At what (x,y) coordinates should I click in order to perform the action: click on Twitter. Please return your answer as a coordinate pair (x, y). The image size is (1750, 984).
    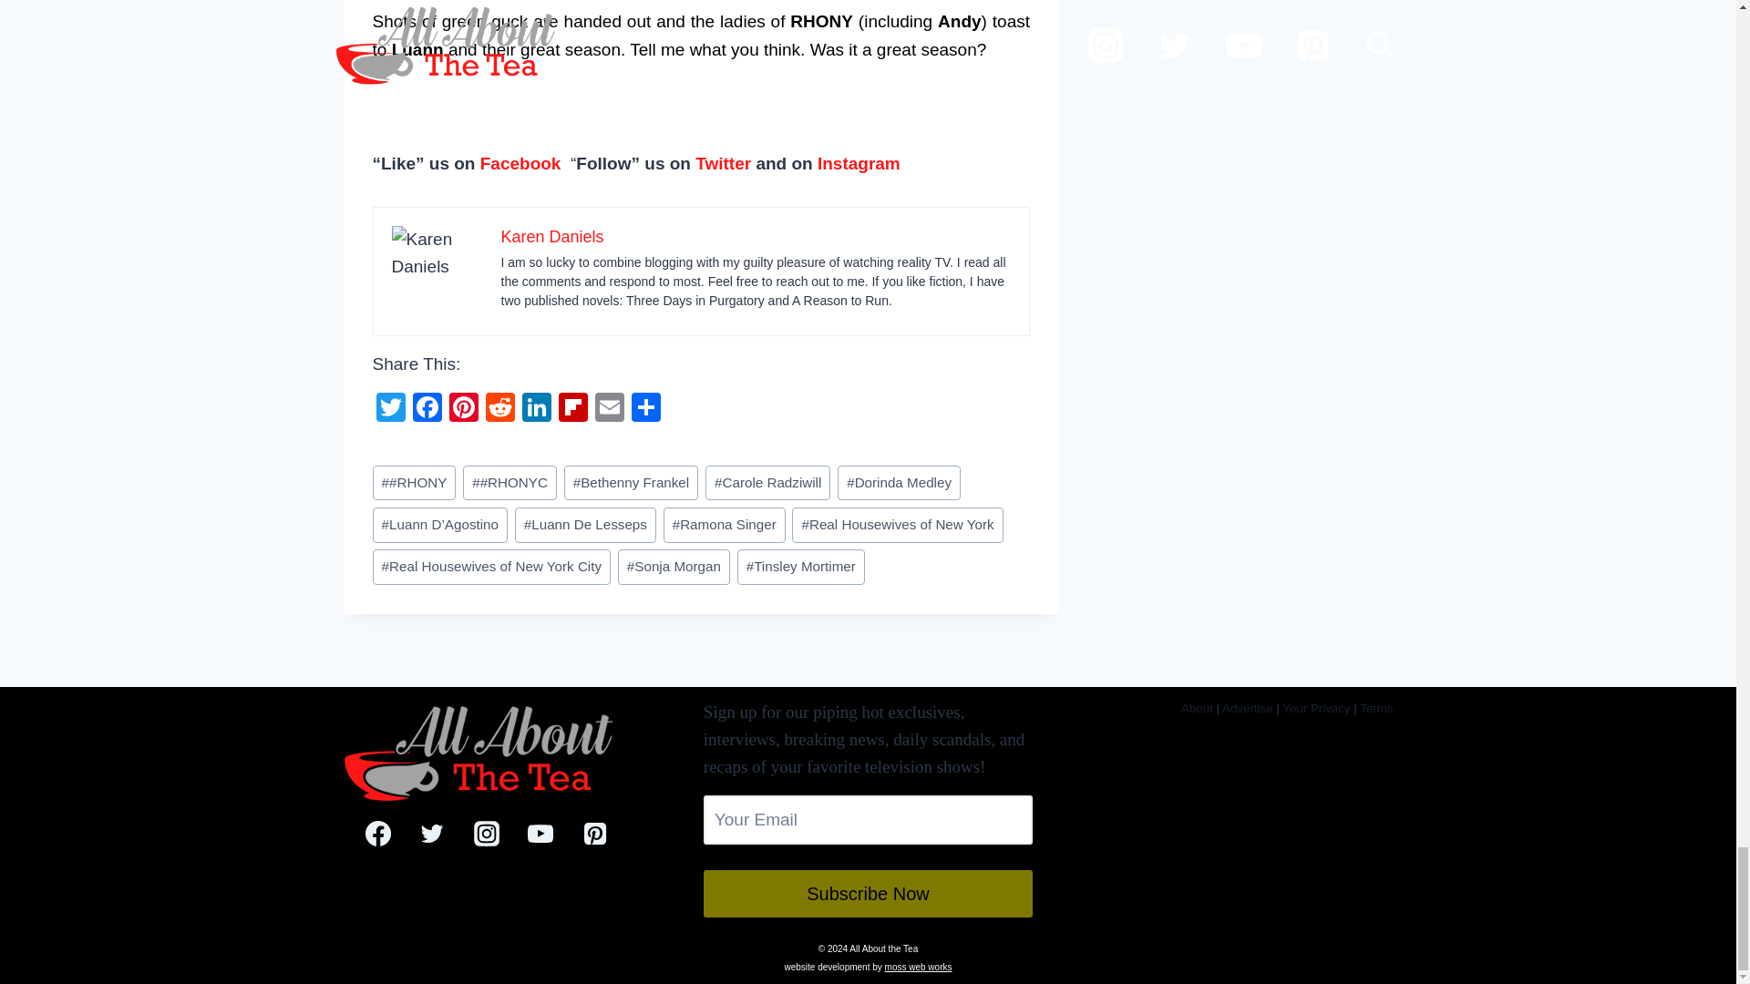
    Looking at the image, I should click on (722, 163).